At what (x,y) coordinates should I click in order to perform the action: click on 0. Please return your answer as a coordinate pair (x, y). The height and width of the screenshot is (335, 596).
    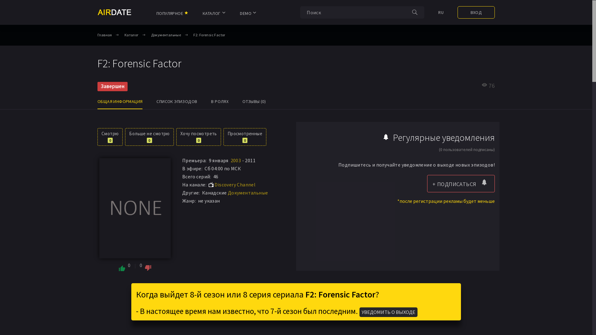
    Looking at the image, I should click on (146, 266).